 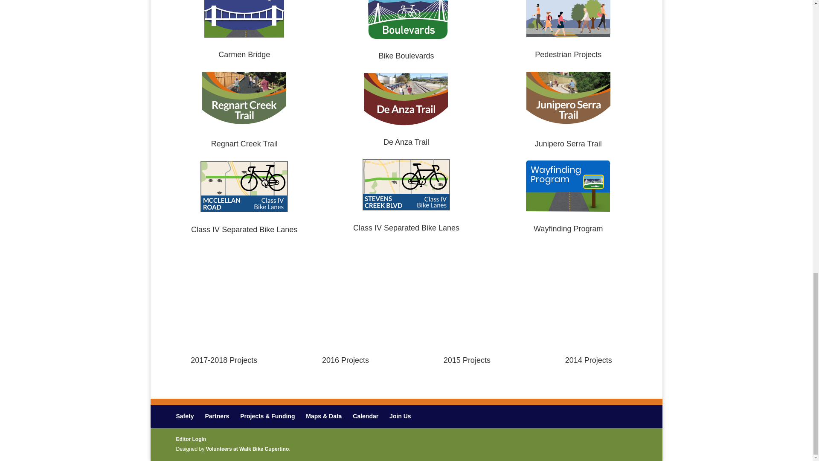 What do you see at coordinates (568, 143) in the screenshot?
I see `Junipero Serra Trail` at bounding box center [568, 143].